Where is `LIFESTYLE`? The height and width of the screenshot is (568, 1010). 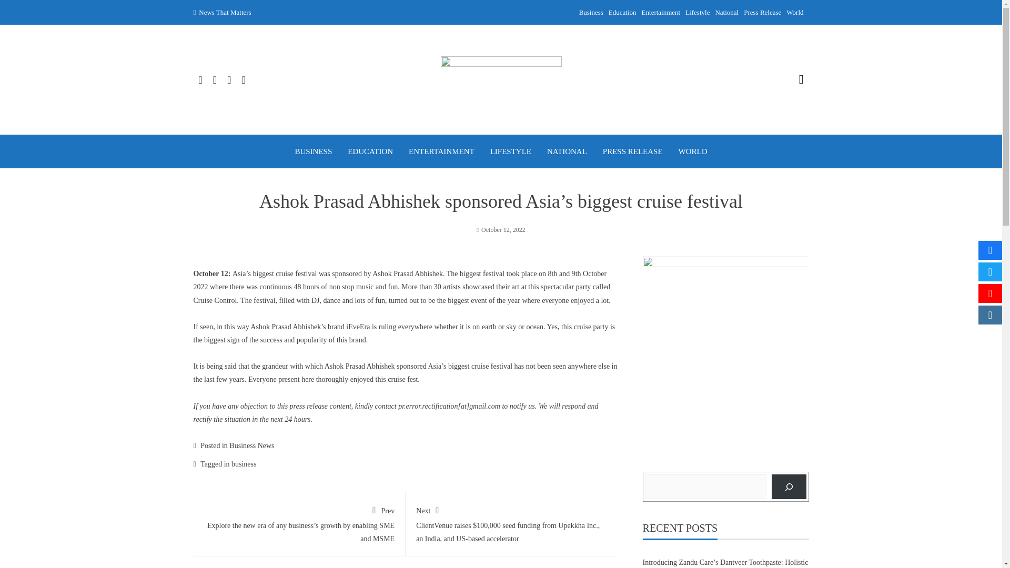 LIFESTYLE is located at coordinates (510, 151).